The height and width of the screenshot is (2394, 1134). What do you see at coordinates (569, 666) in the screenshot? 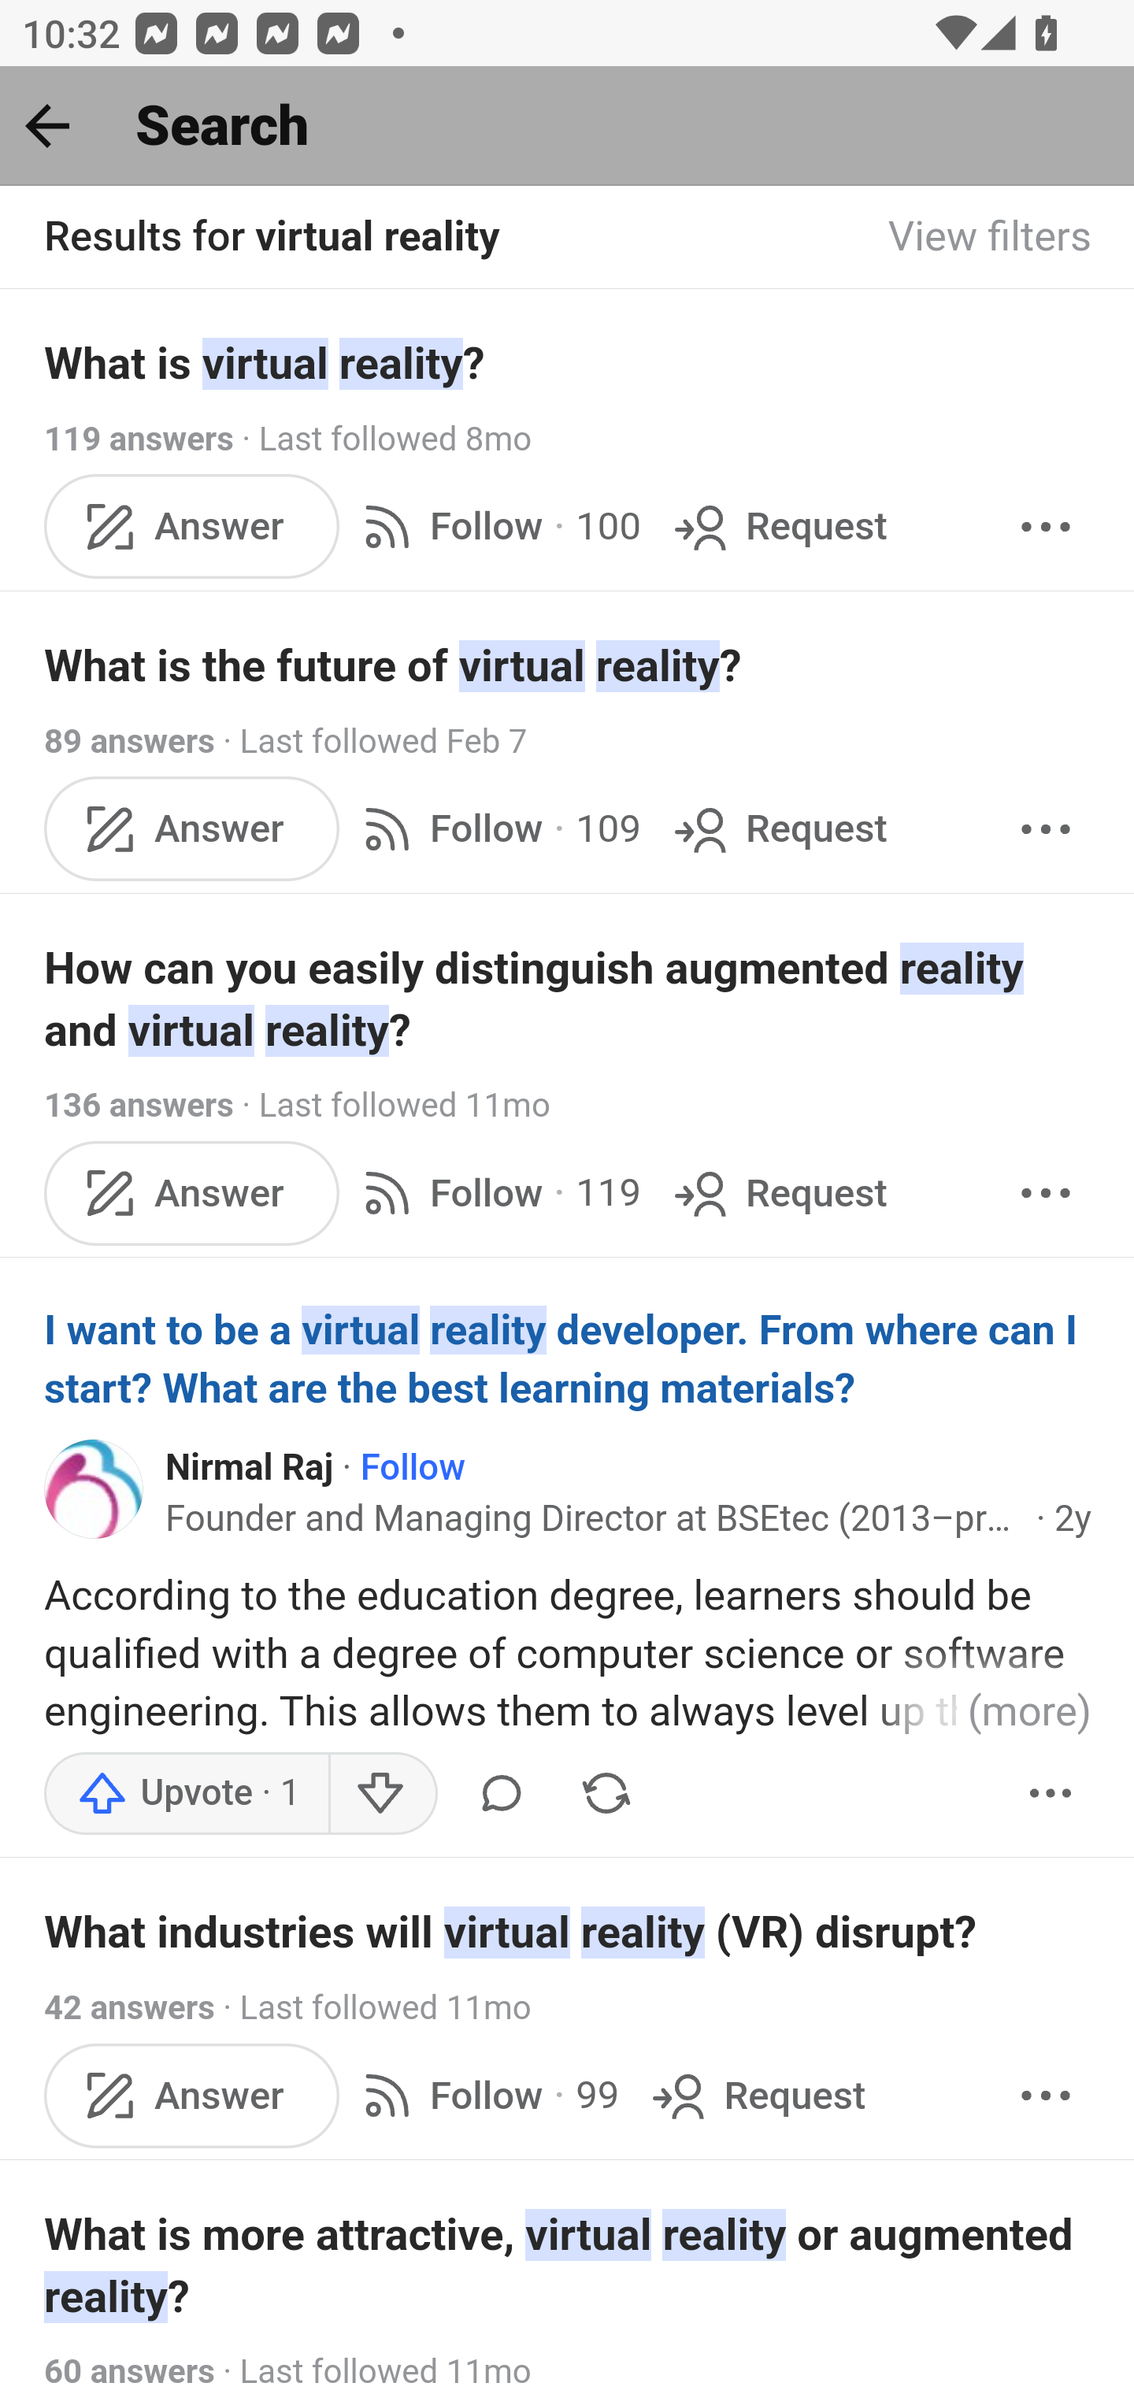
I see `What is the future of virtual reality?` at bounding box center [569, 666].